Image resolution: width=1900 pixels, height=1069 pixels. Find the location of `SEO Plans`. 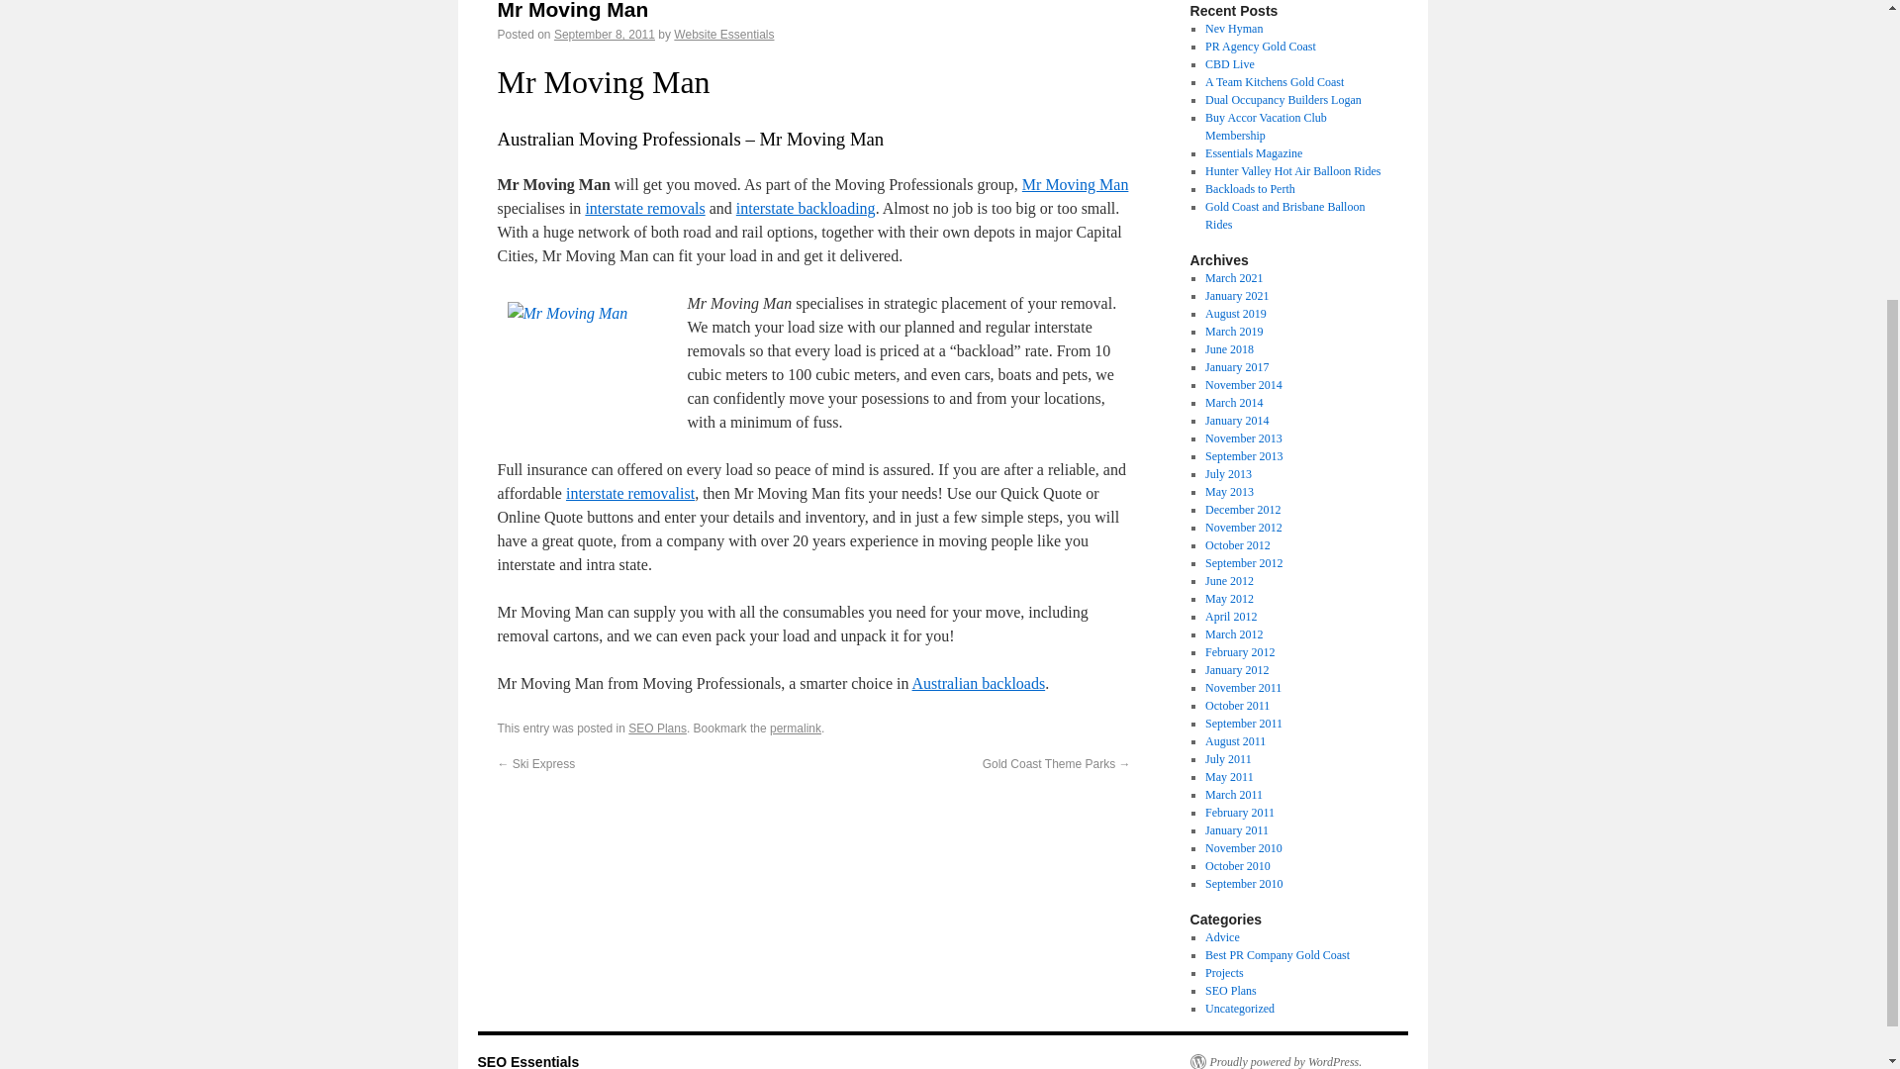

SEO Plans is located at coordinates (657, 729).